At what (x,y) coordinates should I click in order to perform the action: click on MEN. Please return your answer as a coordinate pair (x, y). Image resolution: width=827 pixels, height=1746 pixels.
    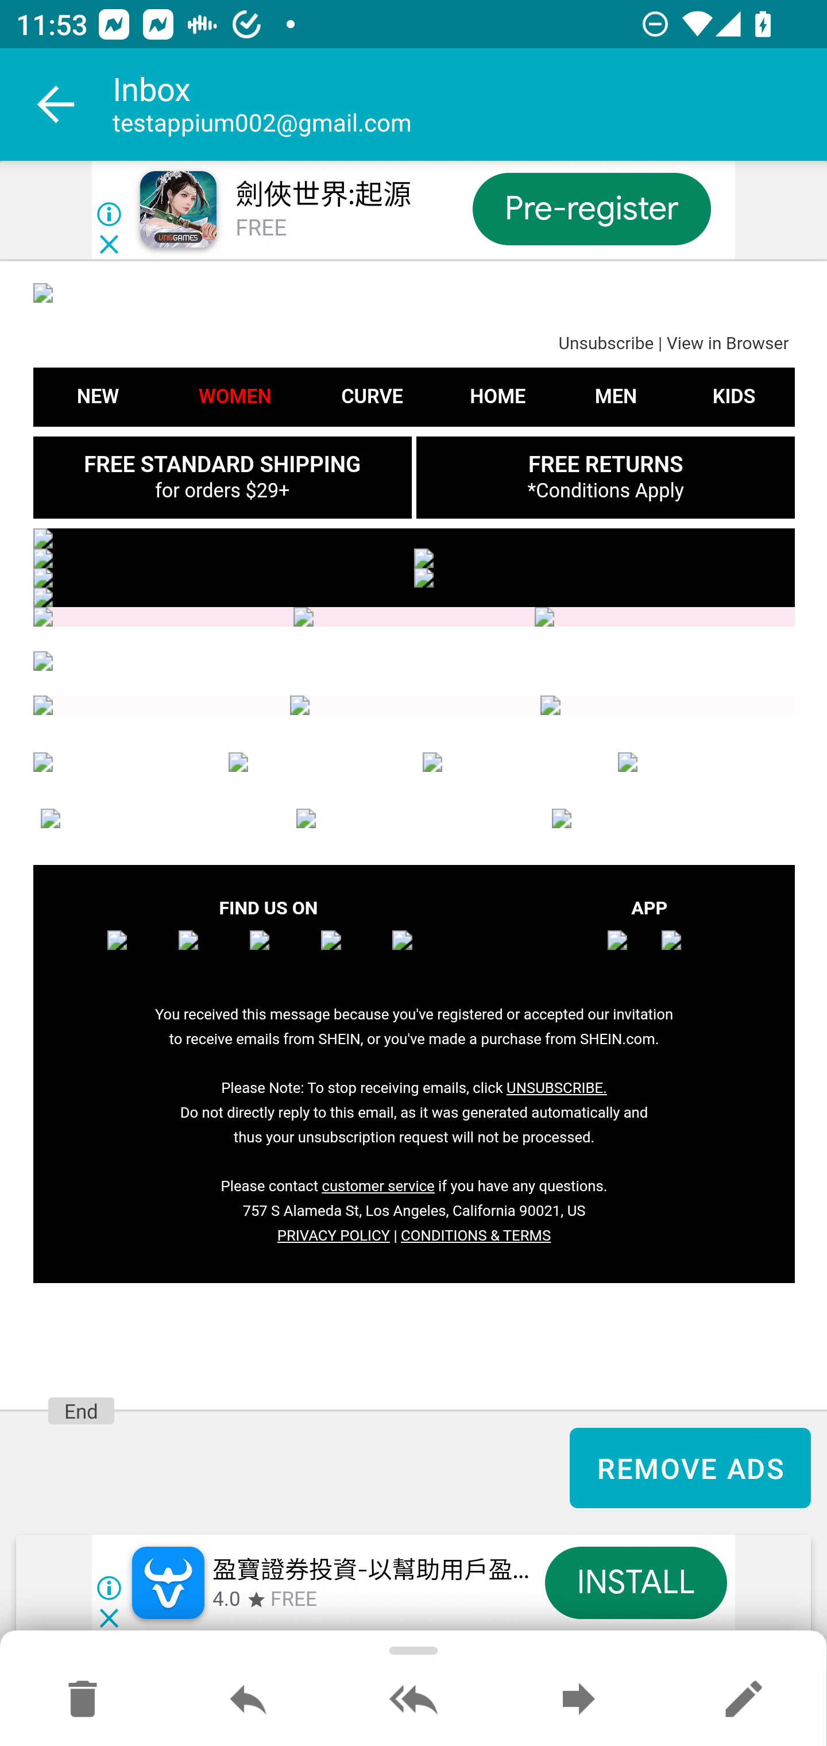
    Looking at the image, I should click on (616, 397).